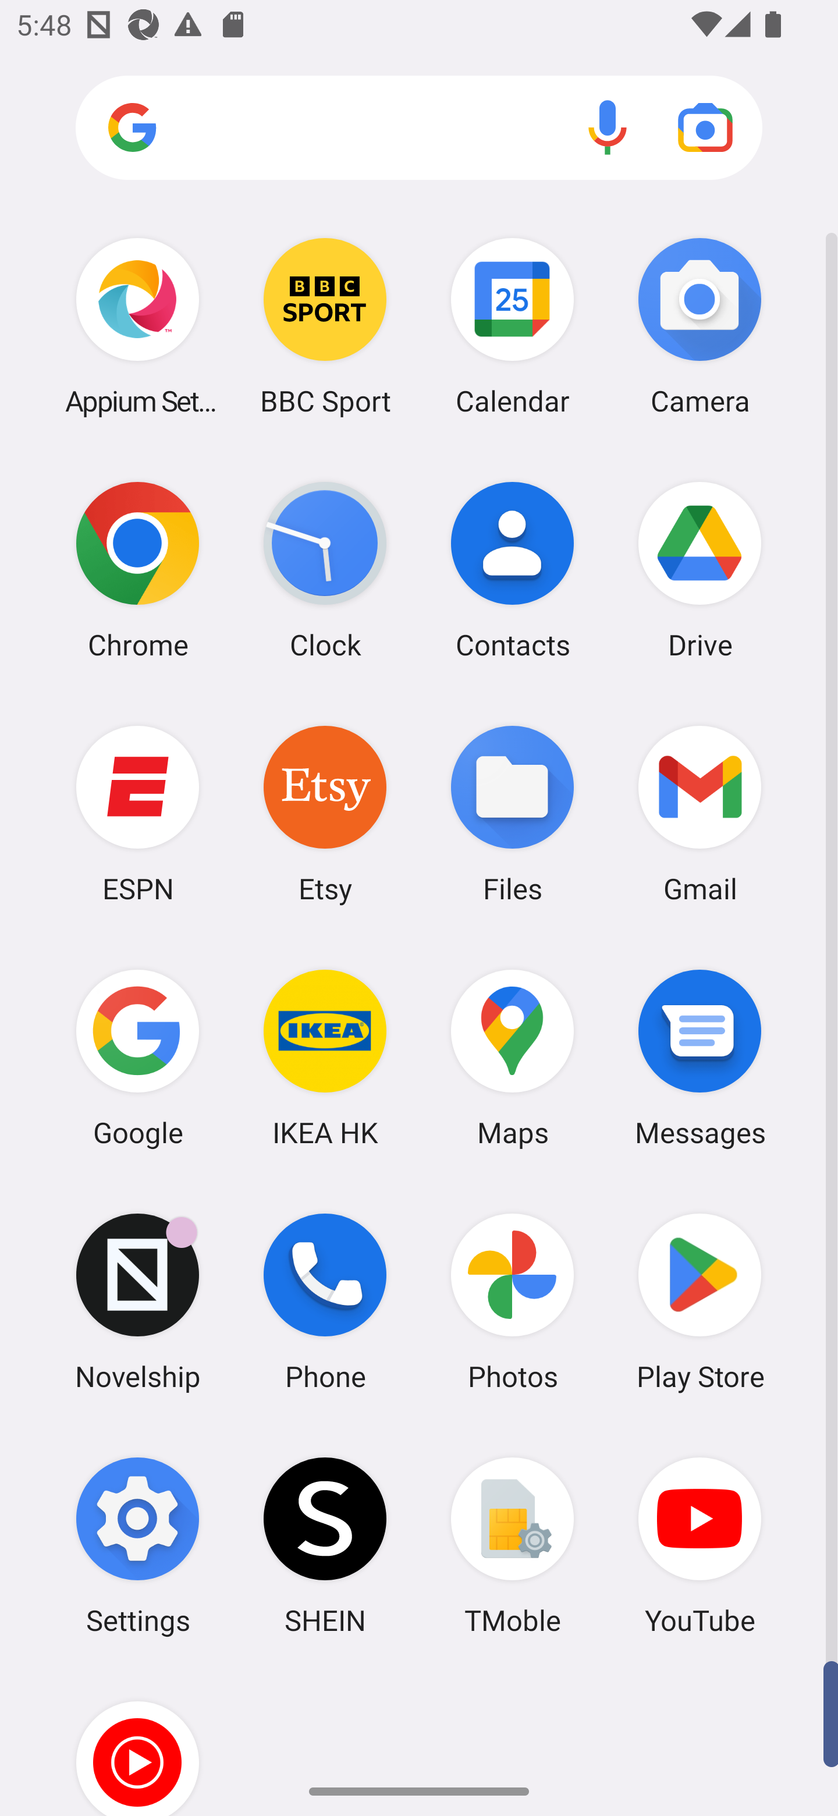  What do you see at coordinates (137, 326) in the screenshot?
I see `Appium Settings` at bounding box center [137, 326].